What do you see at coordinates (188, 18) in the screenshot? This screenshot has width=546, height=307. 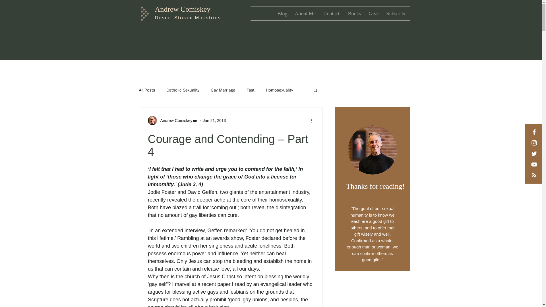 I see `Desert Stream Ministries` at bounding box center [188, 18].